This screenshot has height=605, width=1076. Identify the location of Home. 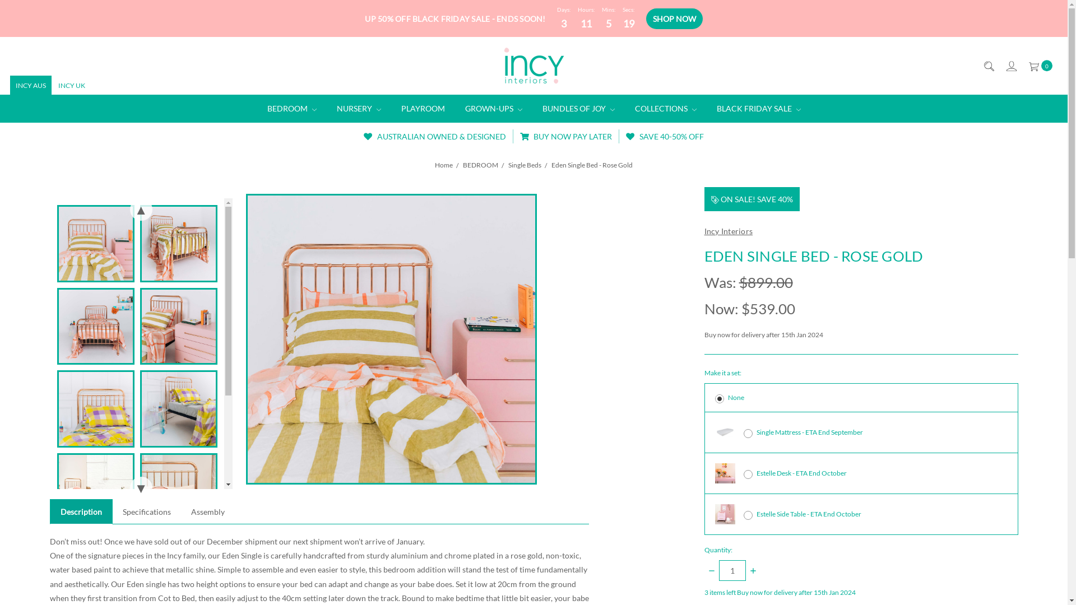
(444, 165).